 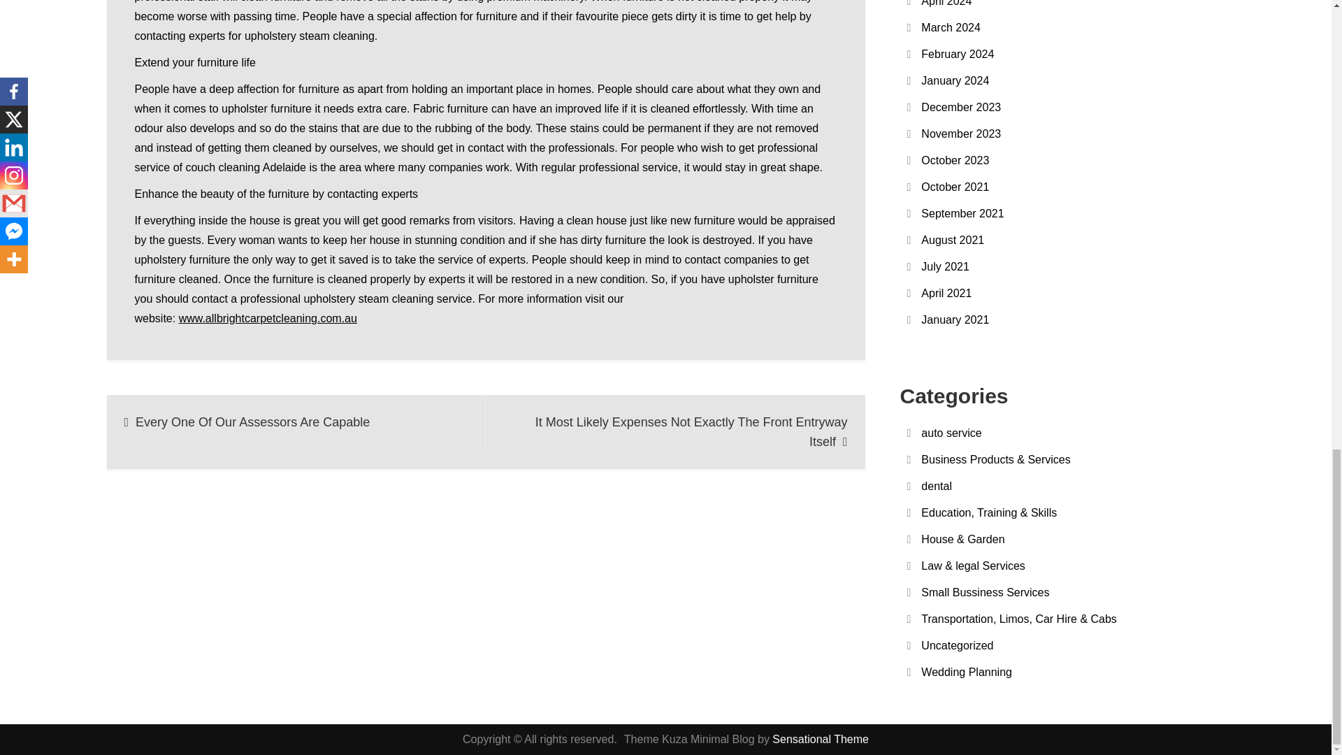 I want to click on December 2023, so click(x=960, y=107).